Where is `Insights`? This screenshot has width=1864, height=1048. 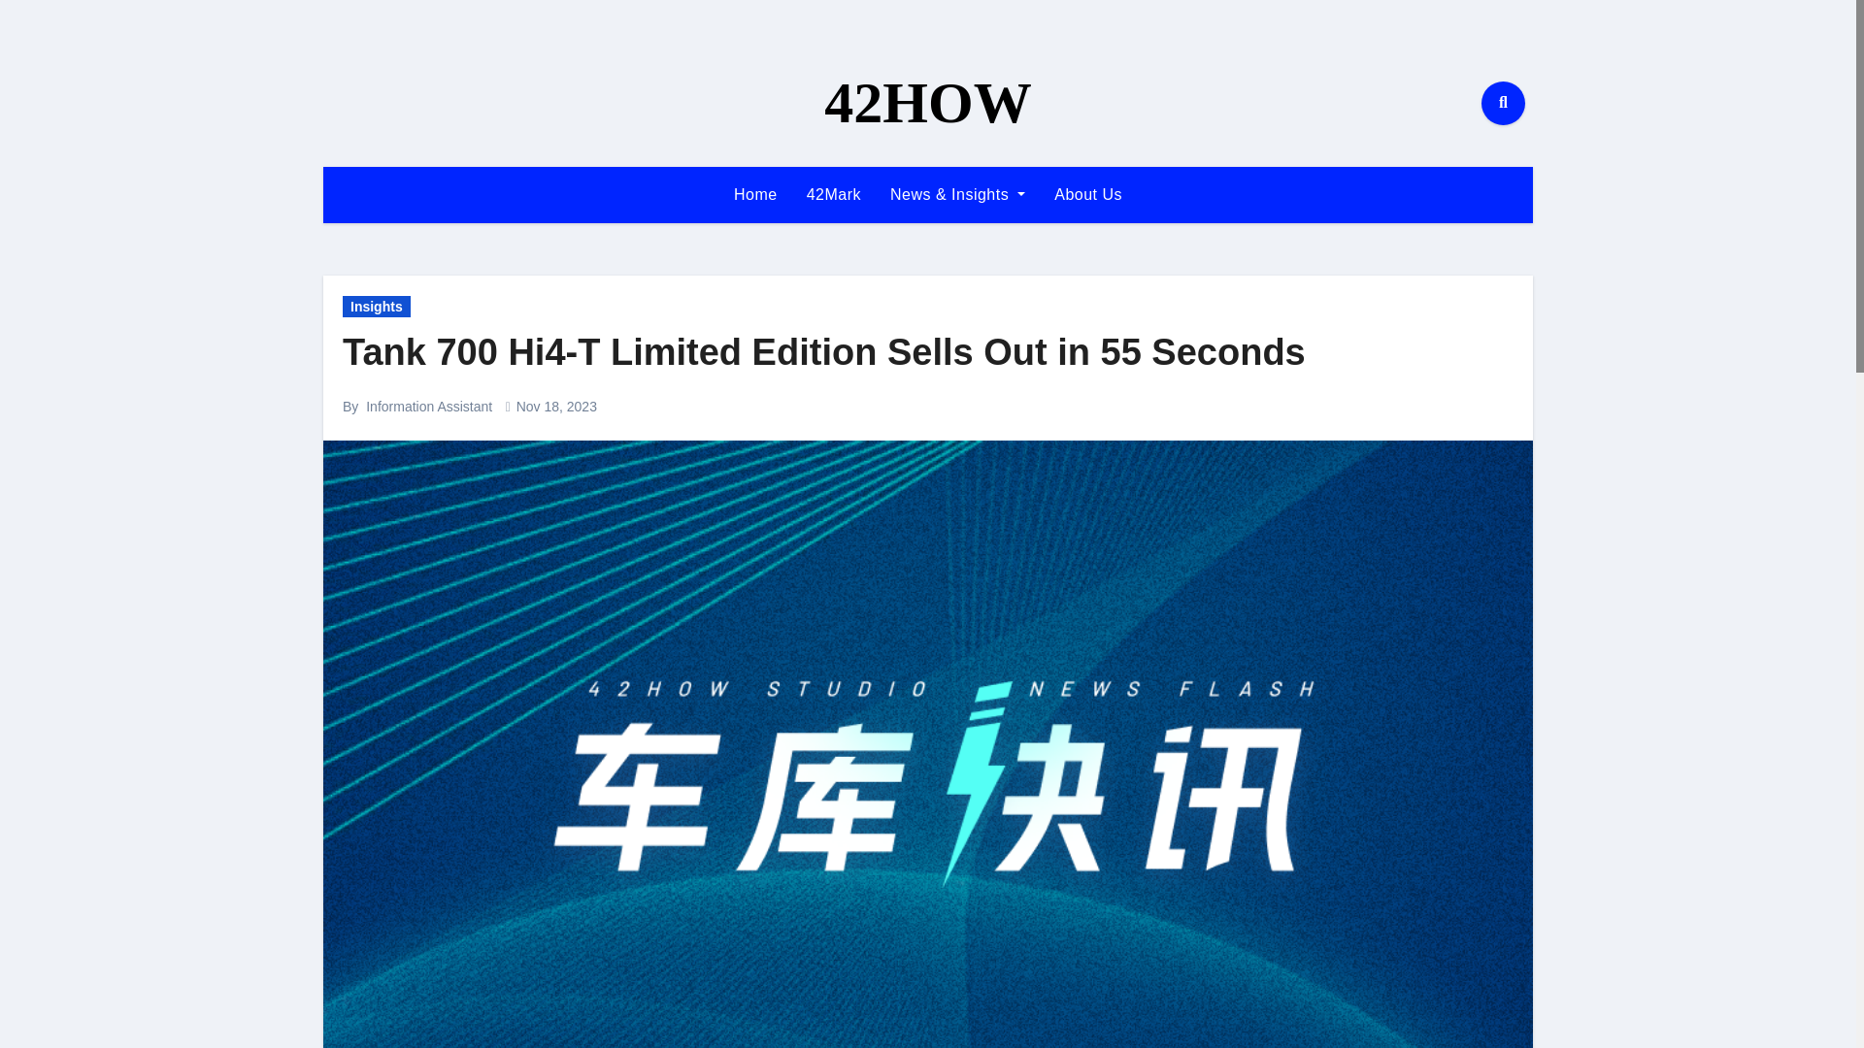 Insights is located at coordinates (377, 307).